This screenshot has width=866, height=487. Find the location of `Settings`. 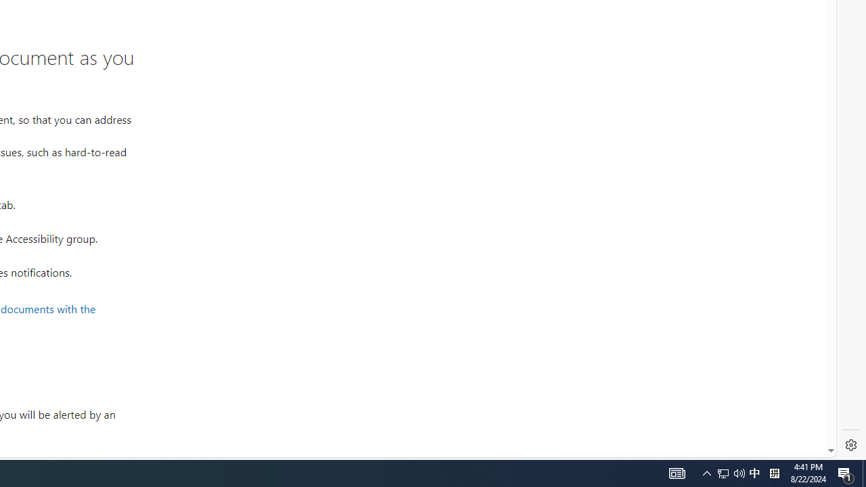

Settings is located at coordinates (851, 445).